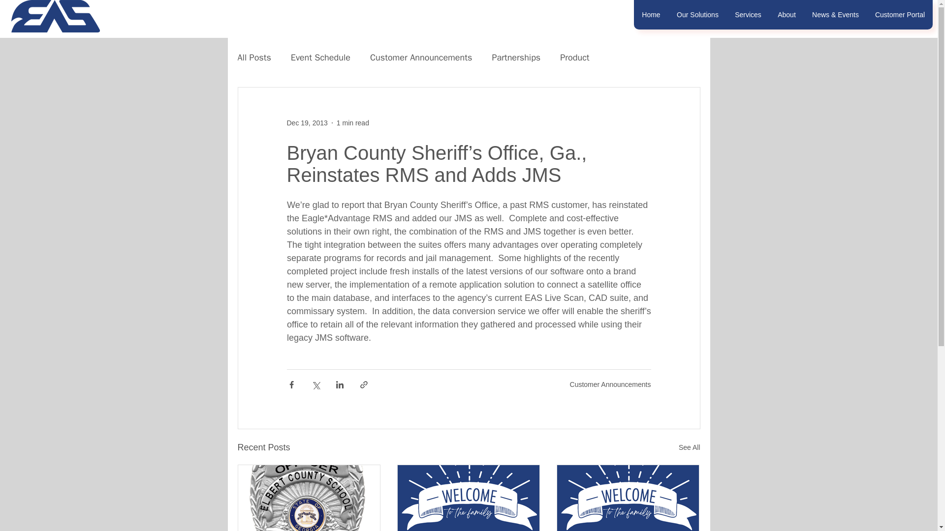  I want to click on Product, so click(574, 57).